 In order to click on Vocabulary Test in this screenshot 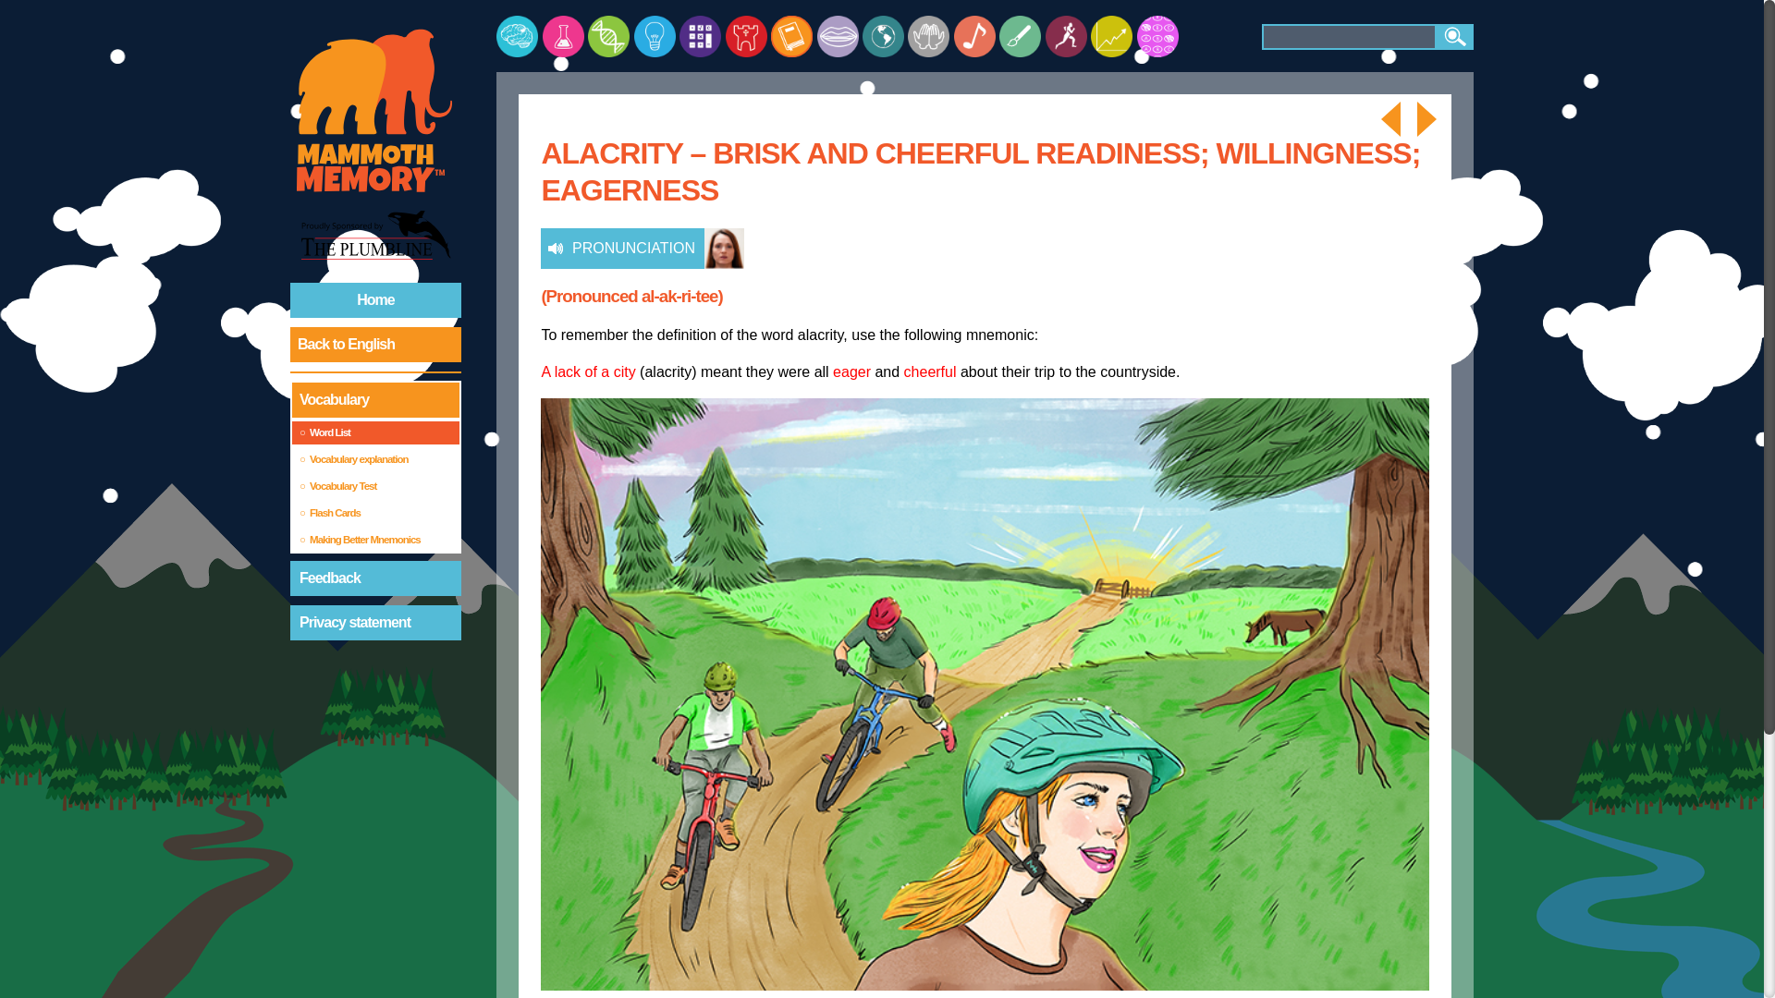, I will do `click(375, 486)`.